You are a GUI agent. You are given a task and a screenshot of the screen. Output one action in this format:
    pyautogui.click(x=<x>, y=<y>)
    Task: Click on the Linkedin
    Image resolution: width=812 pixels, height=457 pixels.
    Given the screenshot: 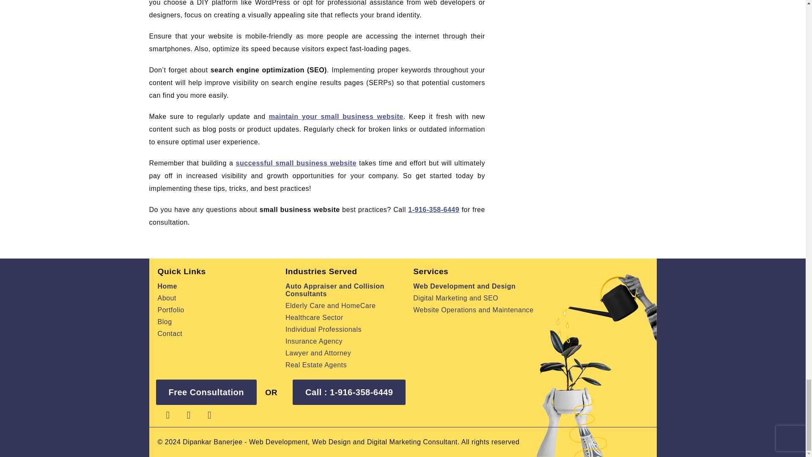 What is the action you would take?
    pyautogui.click(x=189, y=415)
    